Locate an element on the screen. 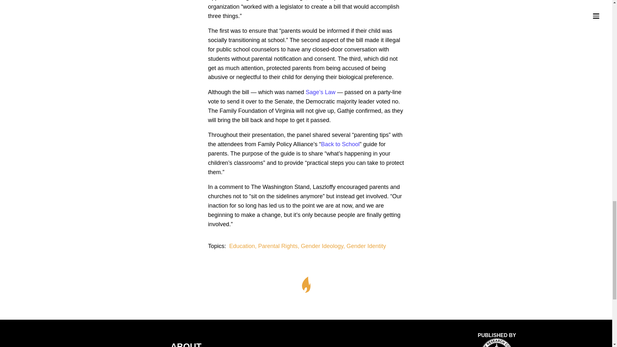 This screenshot has height=347, width=617. Gender Ideology, is located at coordinates (323, 246).